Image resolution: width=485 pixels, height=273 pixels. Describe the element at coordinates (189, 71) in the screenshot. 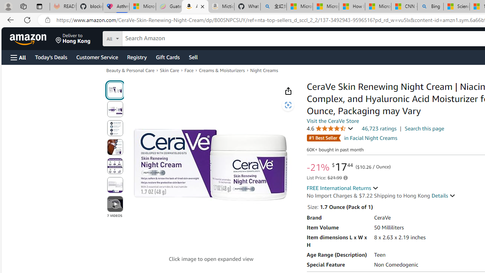

I see `Face` at that location.